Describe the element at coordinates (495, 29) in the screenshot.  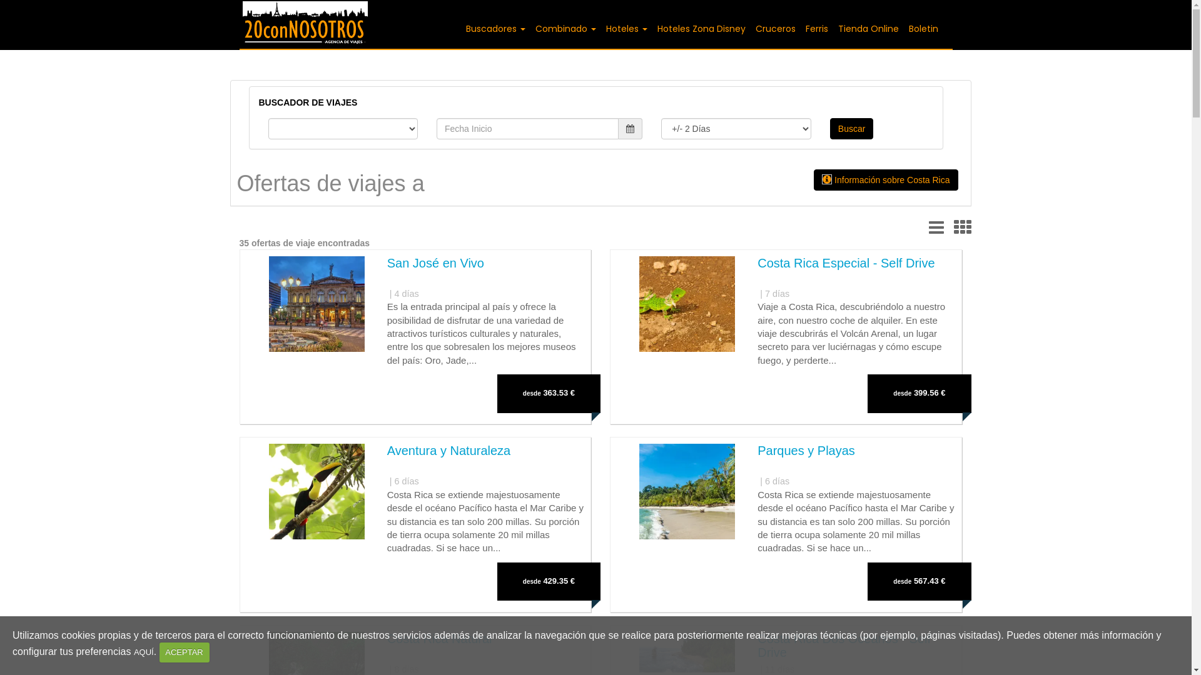
I see `Buscadores` at that location.